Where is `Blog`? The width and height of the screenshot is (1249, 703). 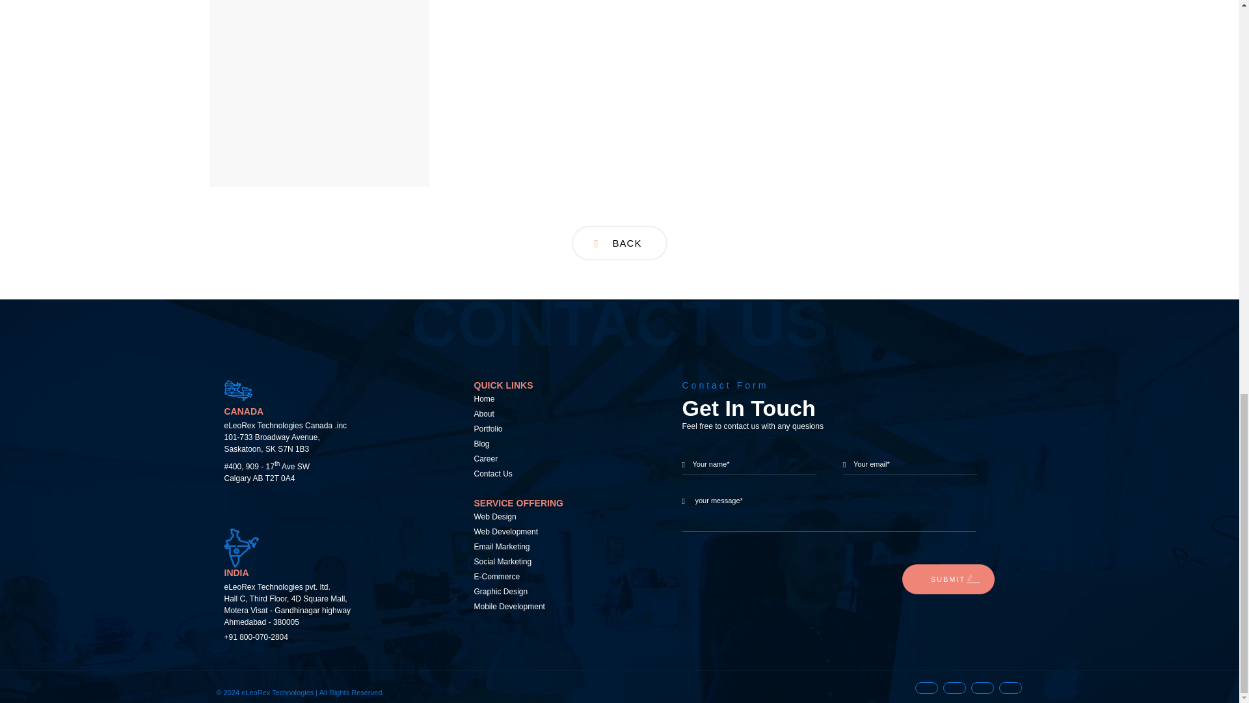
Blog is located at coordinates (556, 444).